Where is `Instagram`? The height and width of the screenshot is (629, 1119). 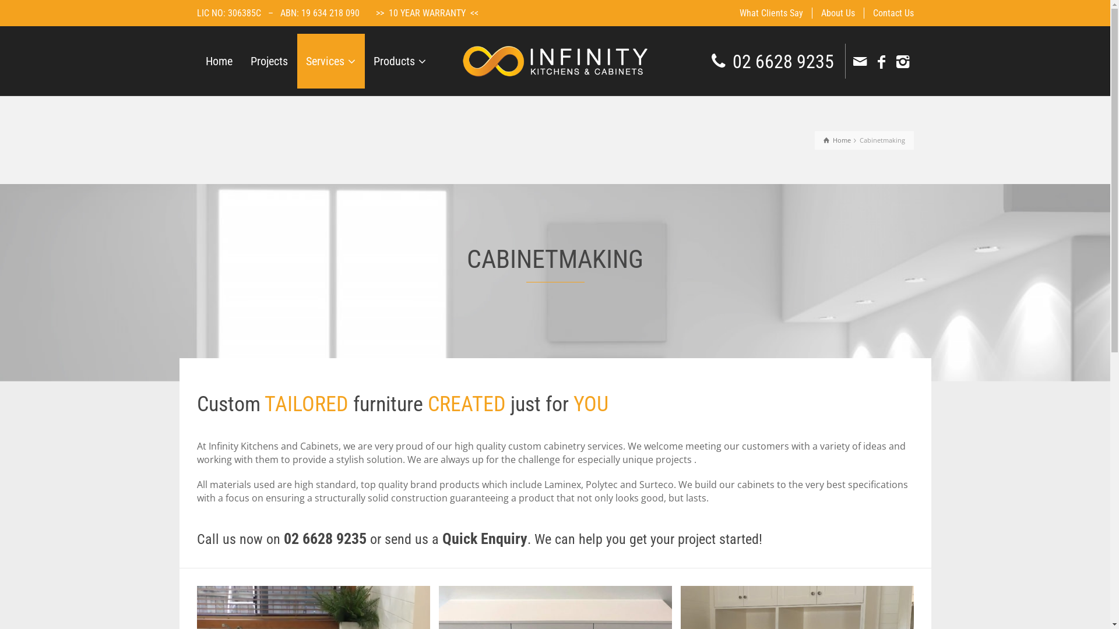
Instagram is located at coordinates (905, 62).